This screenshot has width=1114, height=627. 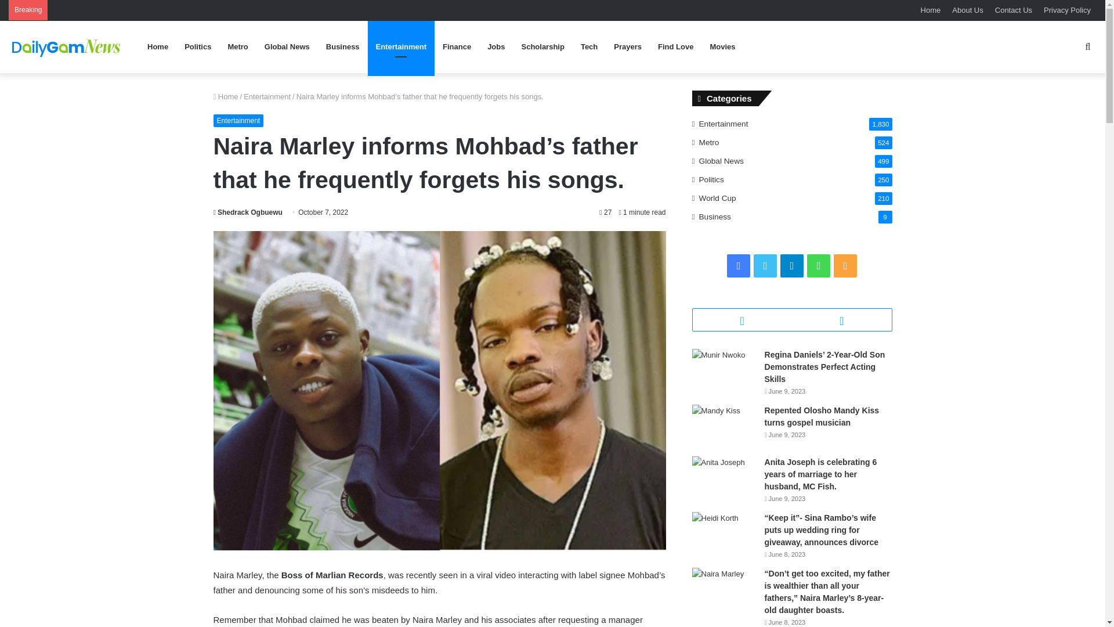 What do you see at coordinates (287, 46) in the screenshot?
I see `Global News` at bounding box center [287, 46].